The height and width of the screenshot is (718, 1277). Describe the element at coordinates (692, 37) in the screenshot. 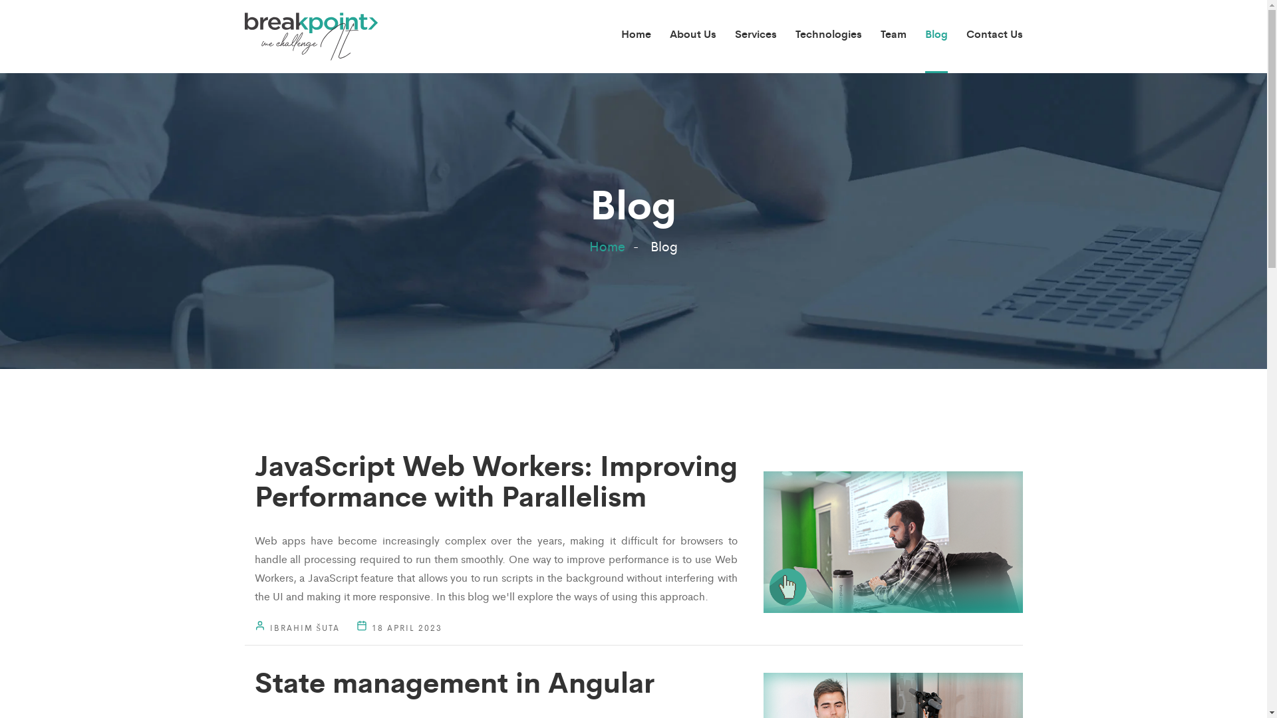

I see `About Us` at that location.